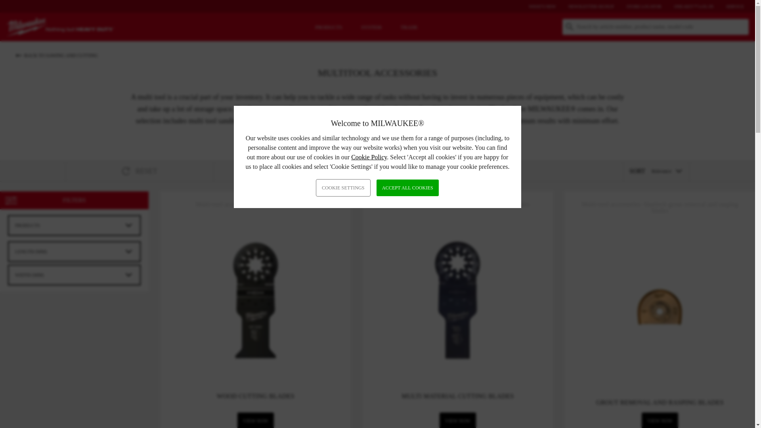  What do you see at coordinates (735, 6) in the screenshot?
I see `SERVICE` at bounding box center [735, 6].